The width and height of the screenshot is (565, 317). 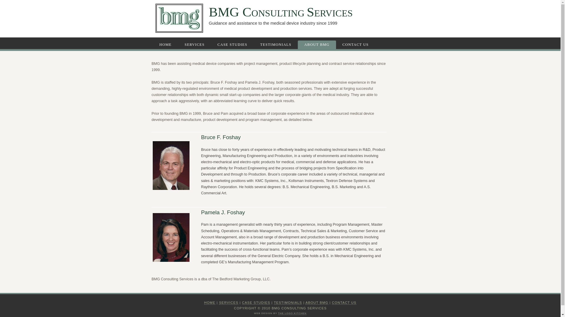 What do you see at coordinates (288, 302) in the screenshot?
I see `TESTIMONIALS` at bounding box center [288, 302].